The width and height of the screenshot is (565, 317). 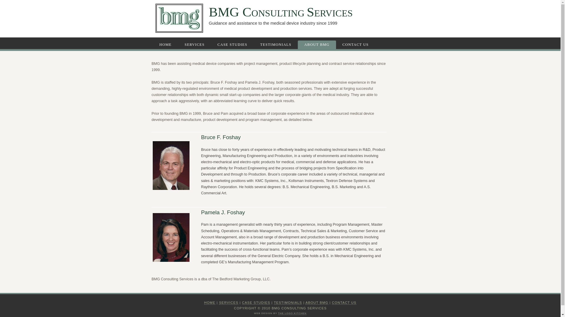 What do you see at coordinates (288, 302) in the screenshot?
I see `TESTIMONIALS` at bounding box center [288, 302].